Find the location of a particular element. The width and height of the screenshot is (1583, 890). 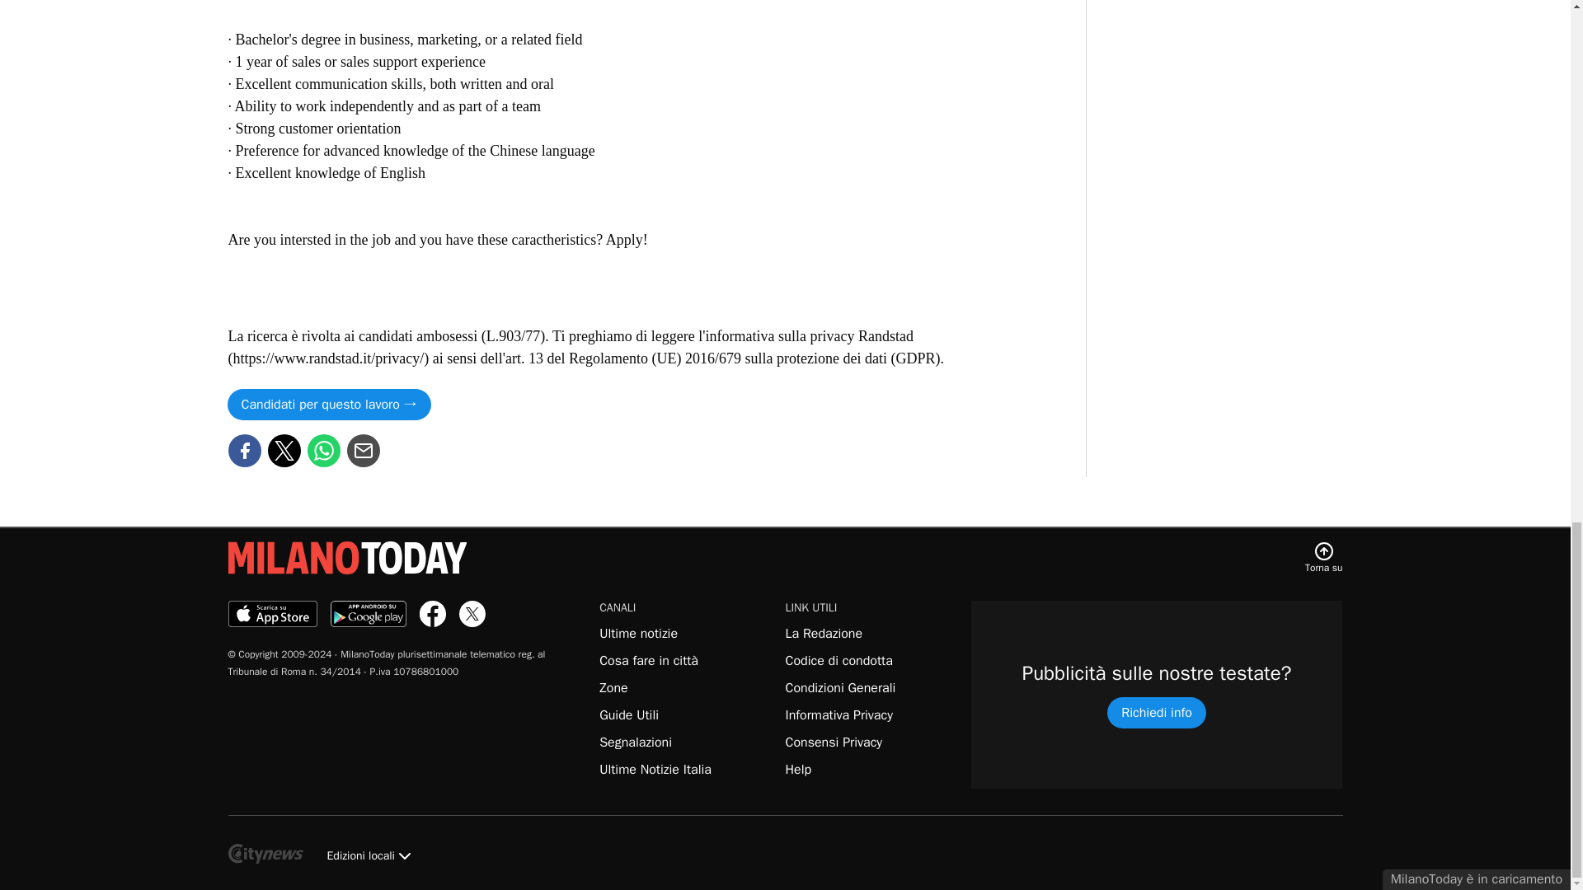

Ultime notizie is located at coordinates (638, 633).